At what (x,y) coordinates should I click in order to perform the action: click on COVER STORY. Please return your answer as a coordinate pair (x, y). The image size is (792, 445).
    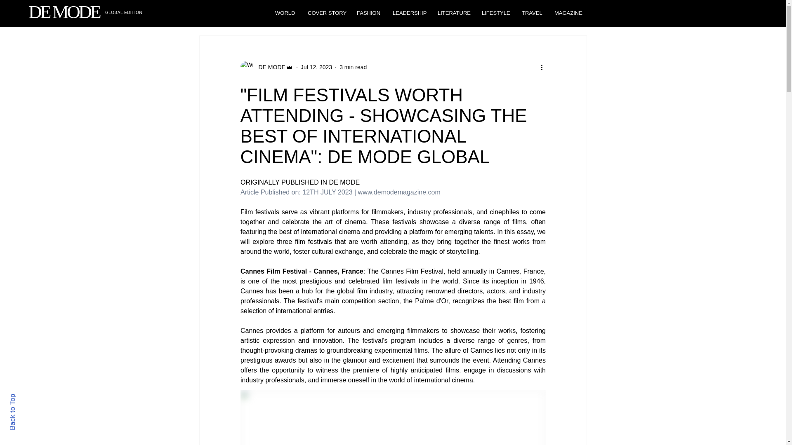
    Looking at the image, I should click on (326, 13).